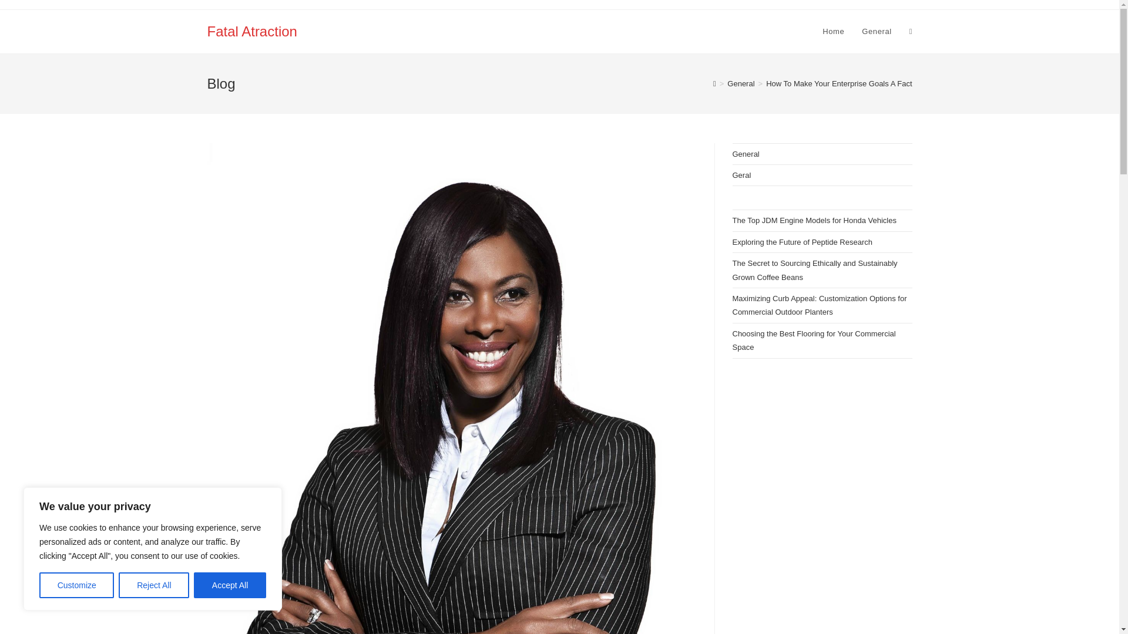  I want to click on Accept All, so click(230, 585).